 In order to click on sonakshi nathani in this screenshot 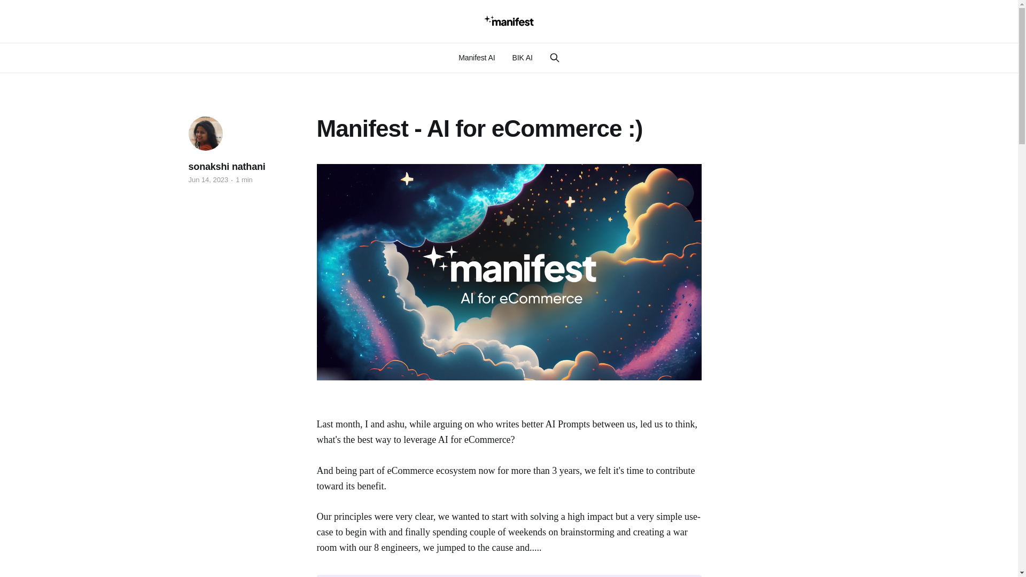, I will do `click(226, 167)`.